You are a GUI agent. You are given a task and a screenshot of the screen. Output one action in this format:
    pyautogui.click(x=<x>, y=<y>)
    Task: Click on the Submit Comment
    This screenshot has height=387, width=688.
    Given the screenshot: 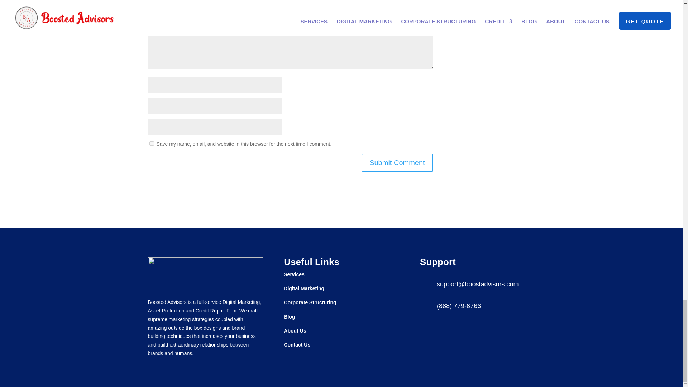 What is the action you would take?
    pyautogui.click(x=397, y=163)
    